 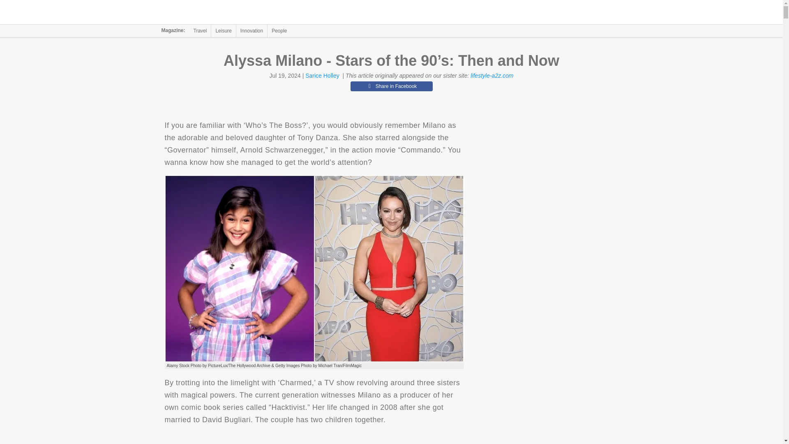 What do you see at coordinates (223, 30) in the screenshot?
I see `Leisure` at bounding box center [223, 30].